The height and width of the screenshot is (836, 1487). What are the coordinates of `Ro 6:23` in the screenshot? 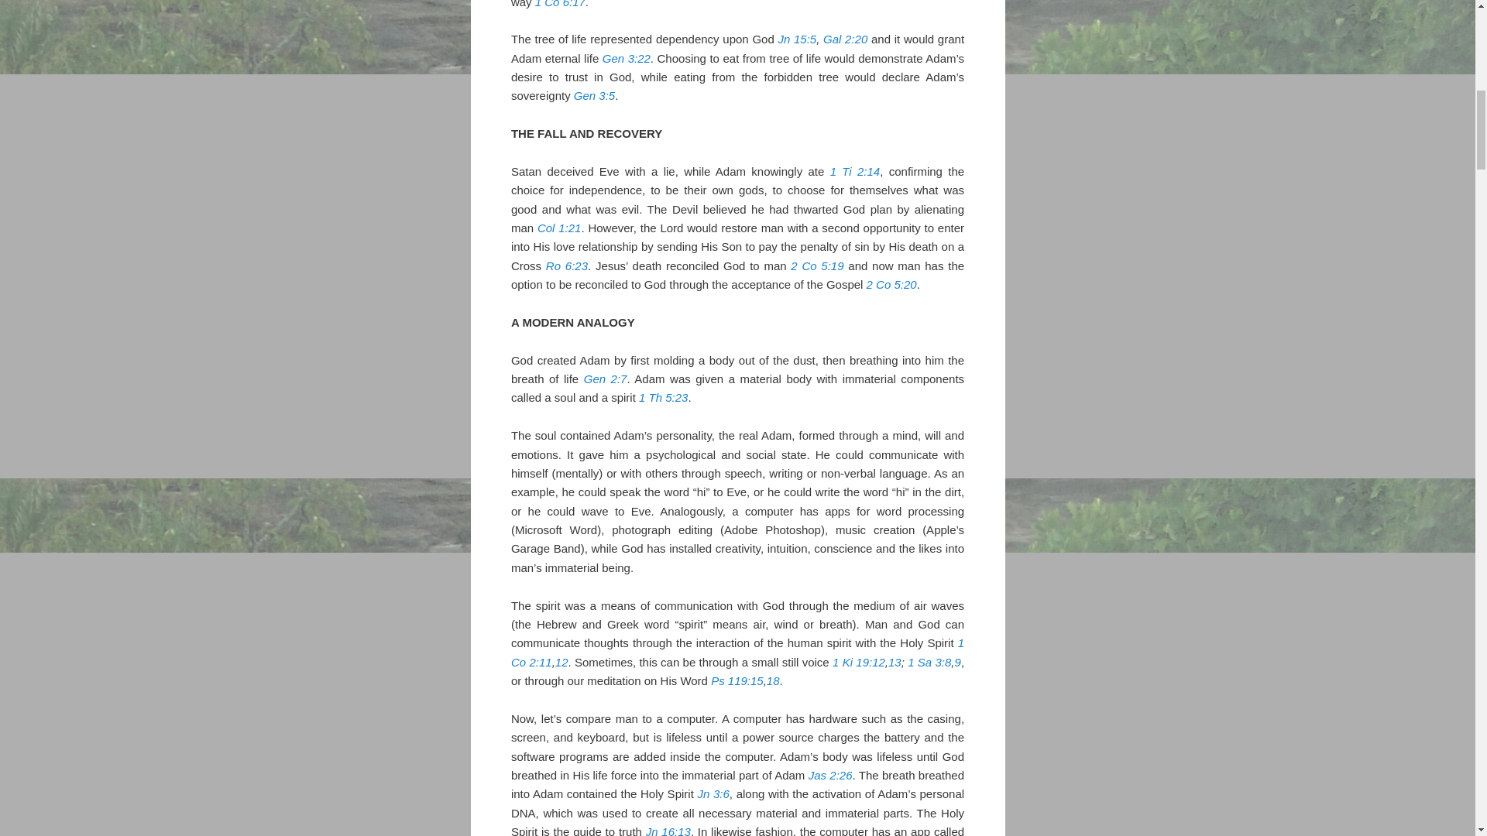 It's located at (566, 266).